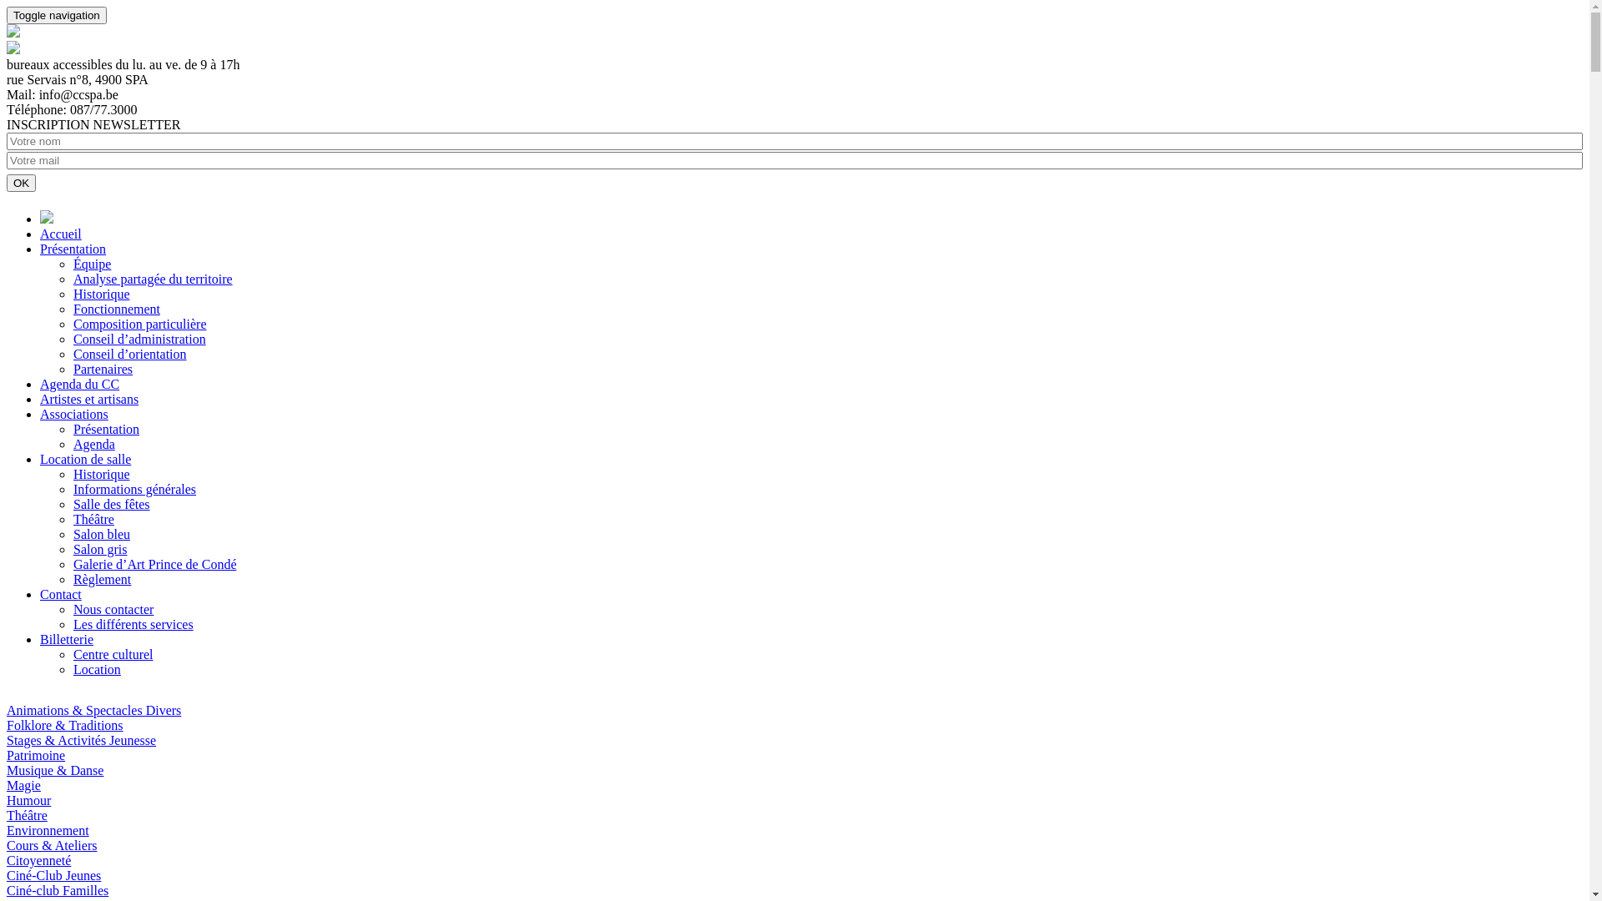 The width and height of the screenshot is (1602, 901). I want to click on Nous contacter, so click(113, 609).